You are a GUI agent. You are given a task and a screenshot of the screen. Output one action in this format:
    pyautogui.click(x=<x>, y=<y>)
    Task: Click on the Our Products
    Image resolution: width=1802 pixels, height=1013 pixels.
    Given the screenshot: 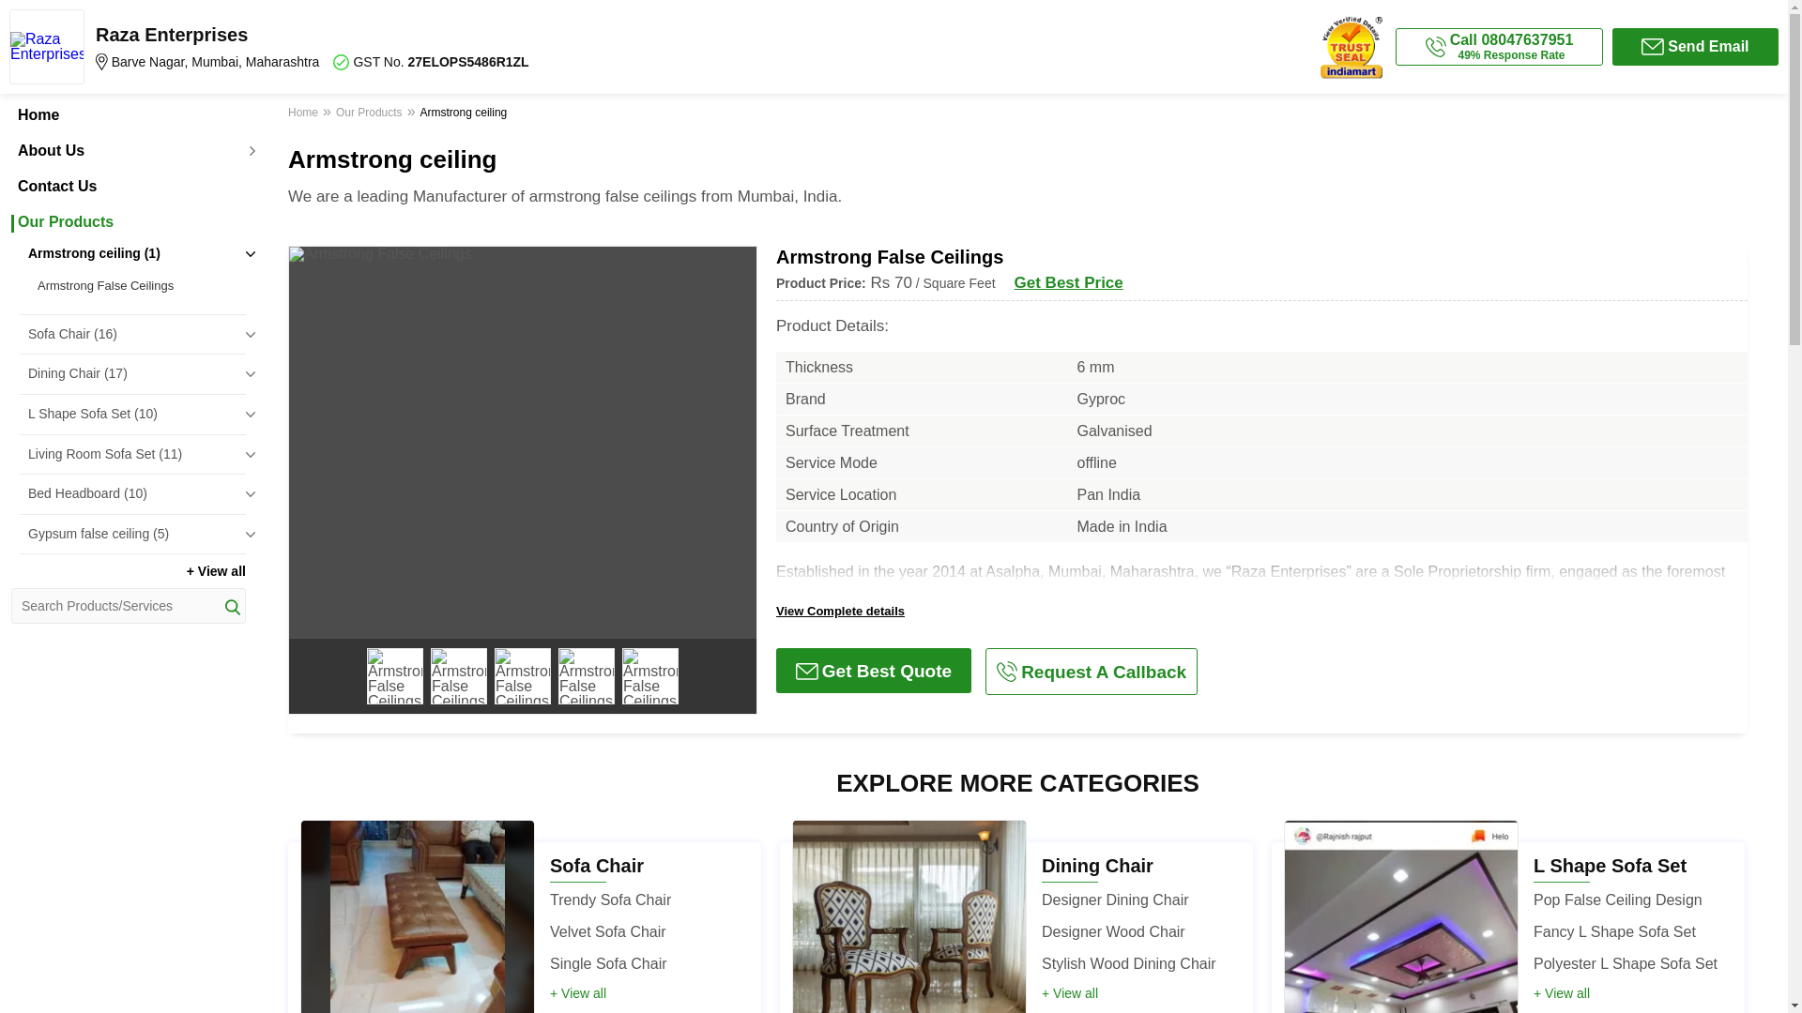 What is the action you would take?
    pyautogui.click(x=128, y=221)
    